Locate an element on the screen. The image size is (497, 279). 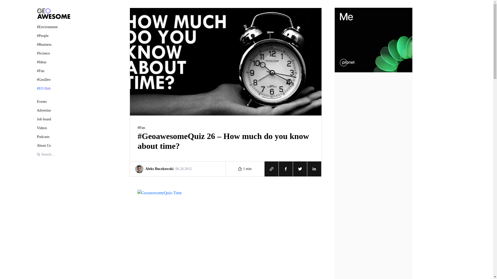
Events is located at coordinates (53, 102).